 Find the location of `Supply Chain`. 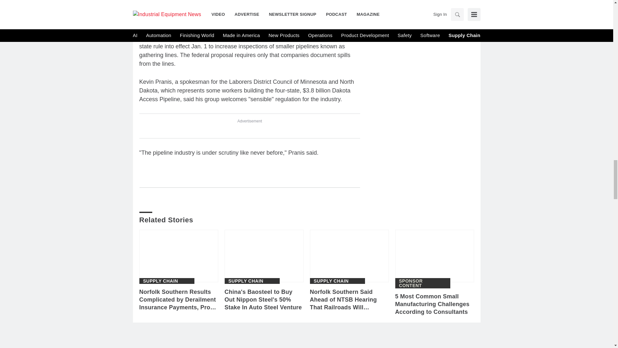

Supply Chain is located at coordinates (160, 281).